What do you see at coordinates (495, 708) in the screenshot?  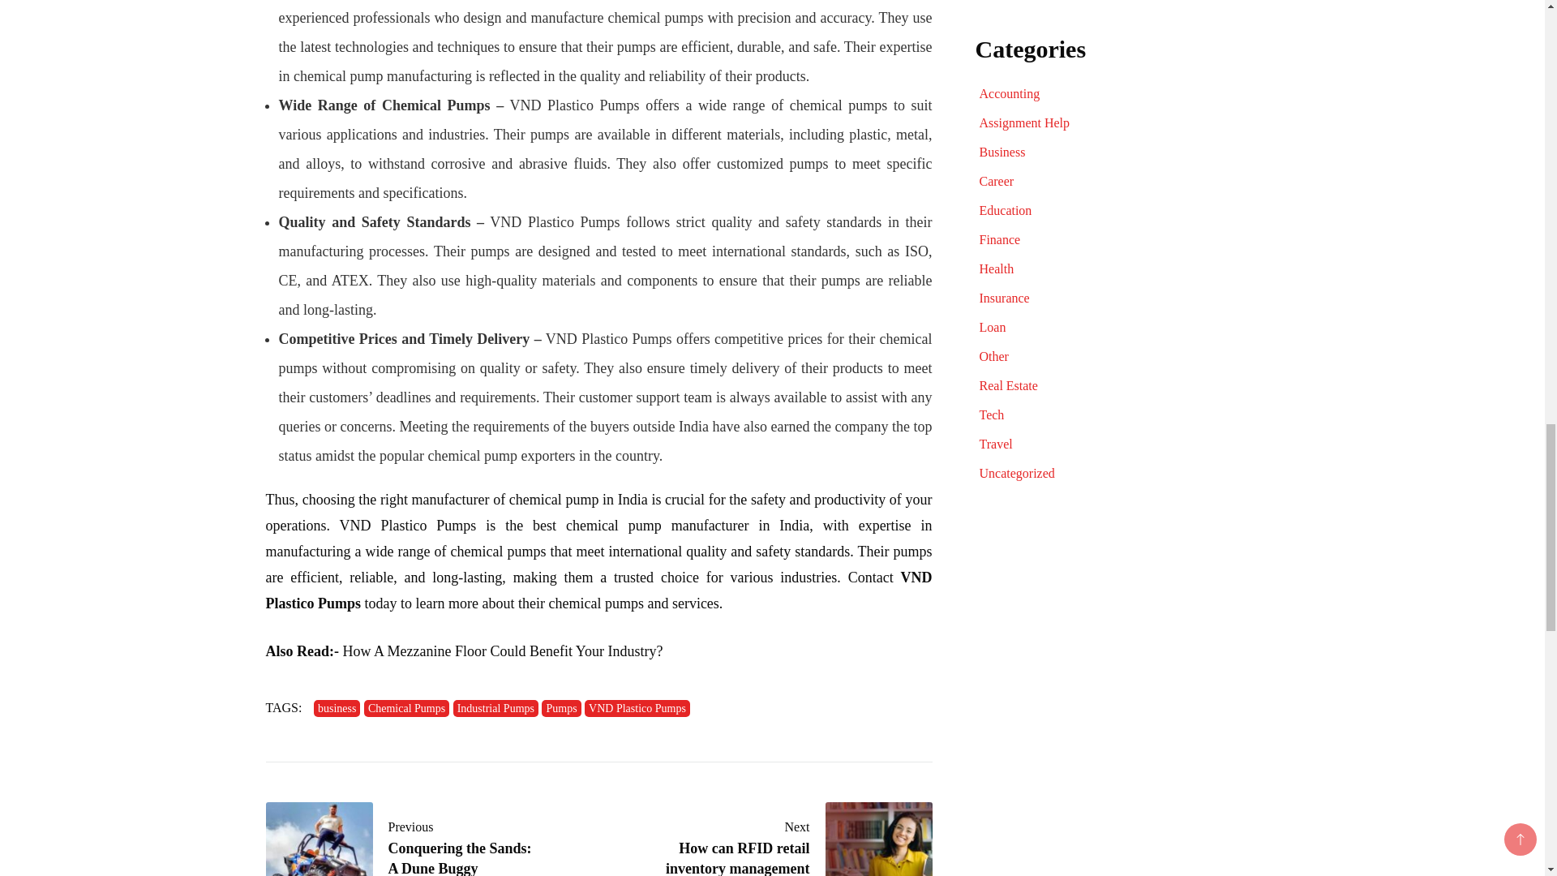 I see `Industrial Pumps` at bounding box center [495, 708].